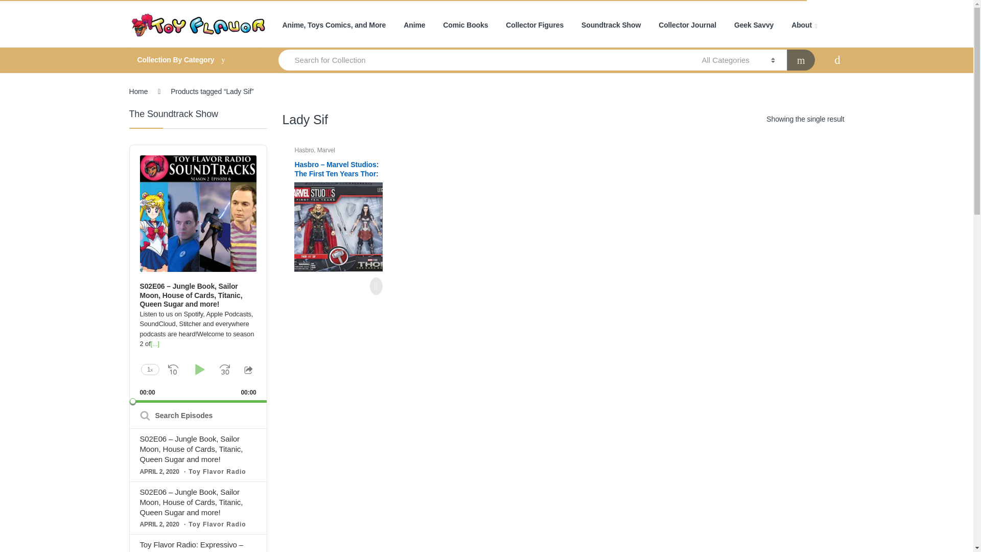 The height and width of the screenshot is (552, 981). What do you see at coordinates (198, 402) in the screenshot?
I see `0` at bounding box center [198, 402].